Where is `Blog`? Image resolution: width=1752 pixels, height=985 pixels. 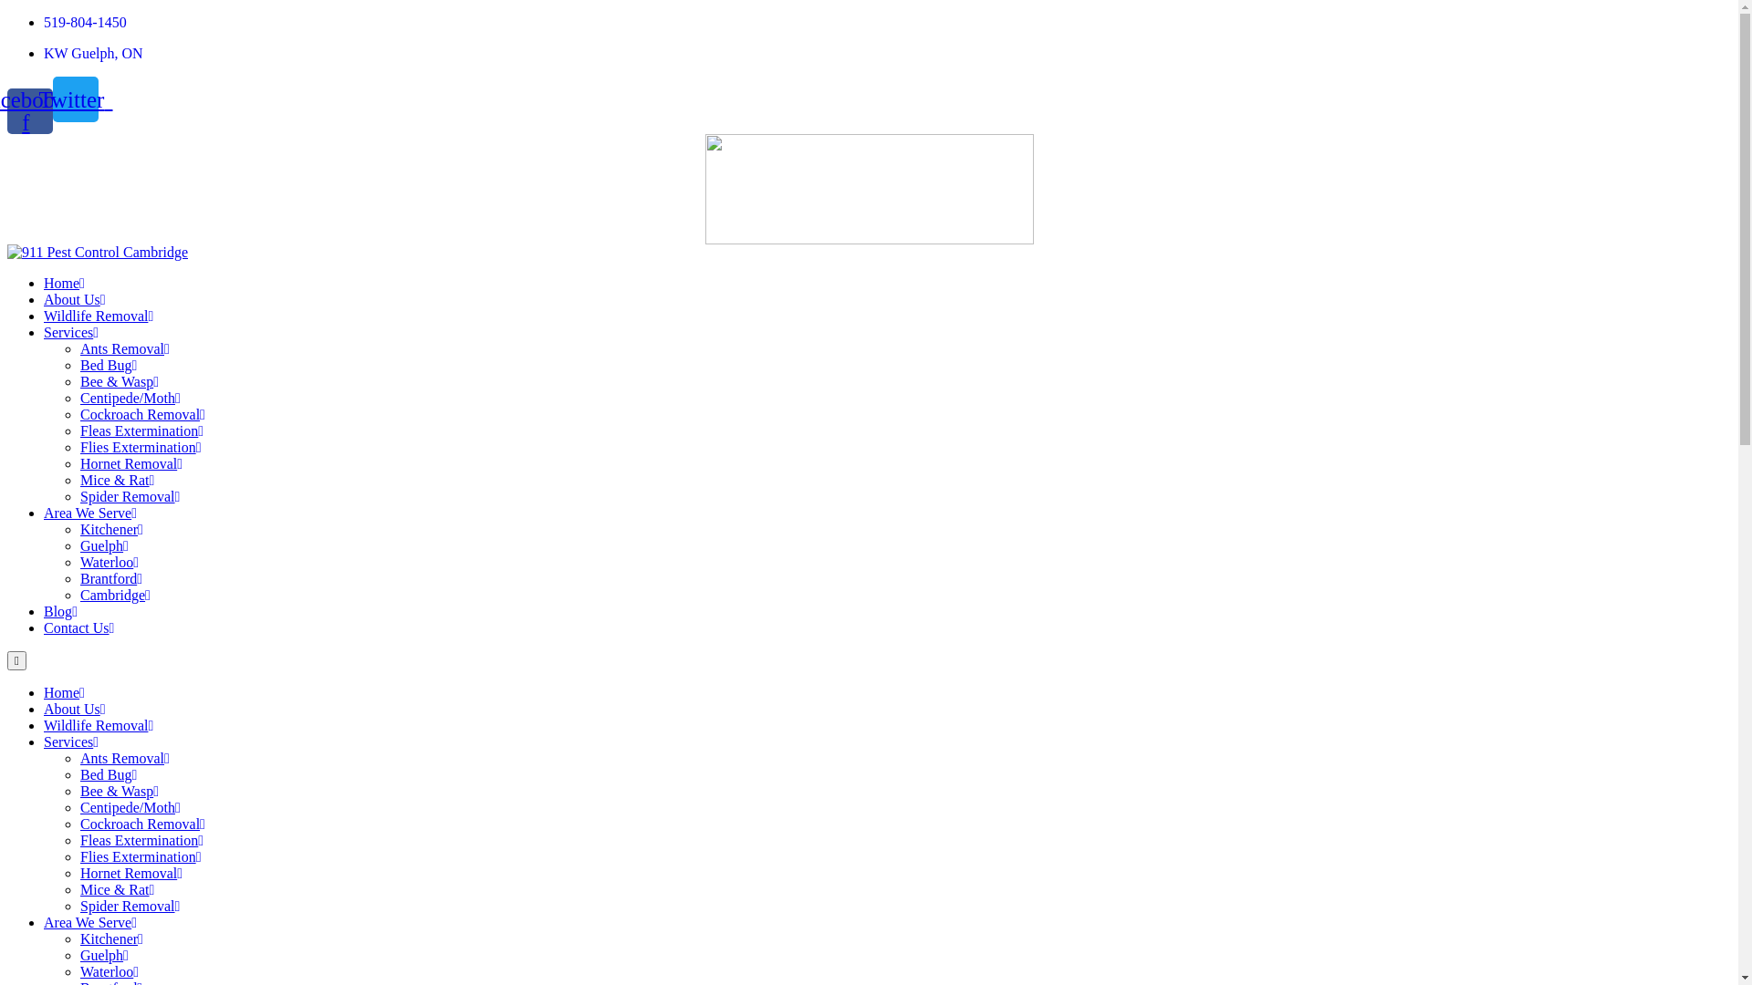 Blog is located at coordinates (60, 611).